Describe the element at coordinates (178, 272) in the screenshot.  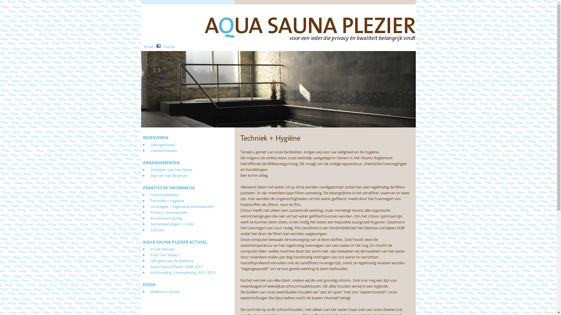
I see `Verbouwing + Heropening: 2011-2013` at that location.